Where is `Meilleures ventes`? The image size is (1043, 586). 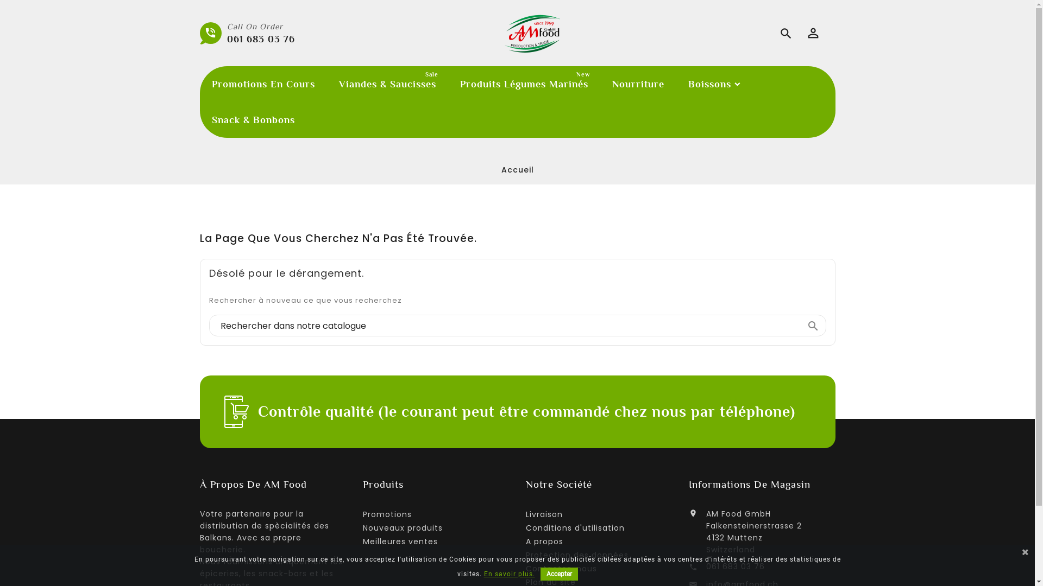 Meilleures ventes is located at coordinates (400, 542).